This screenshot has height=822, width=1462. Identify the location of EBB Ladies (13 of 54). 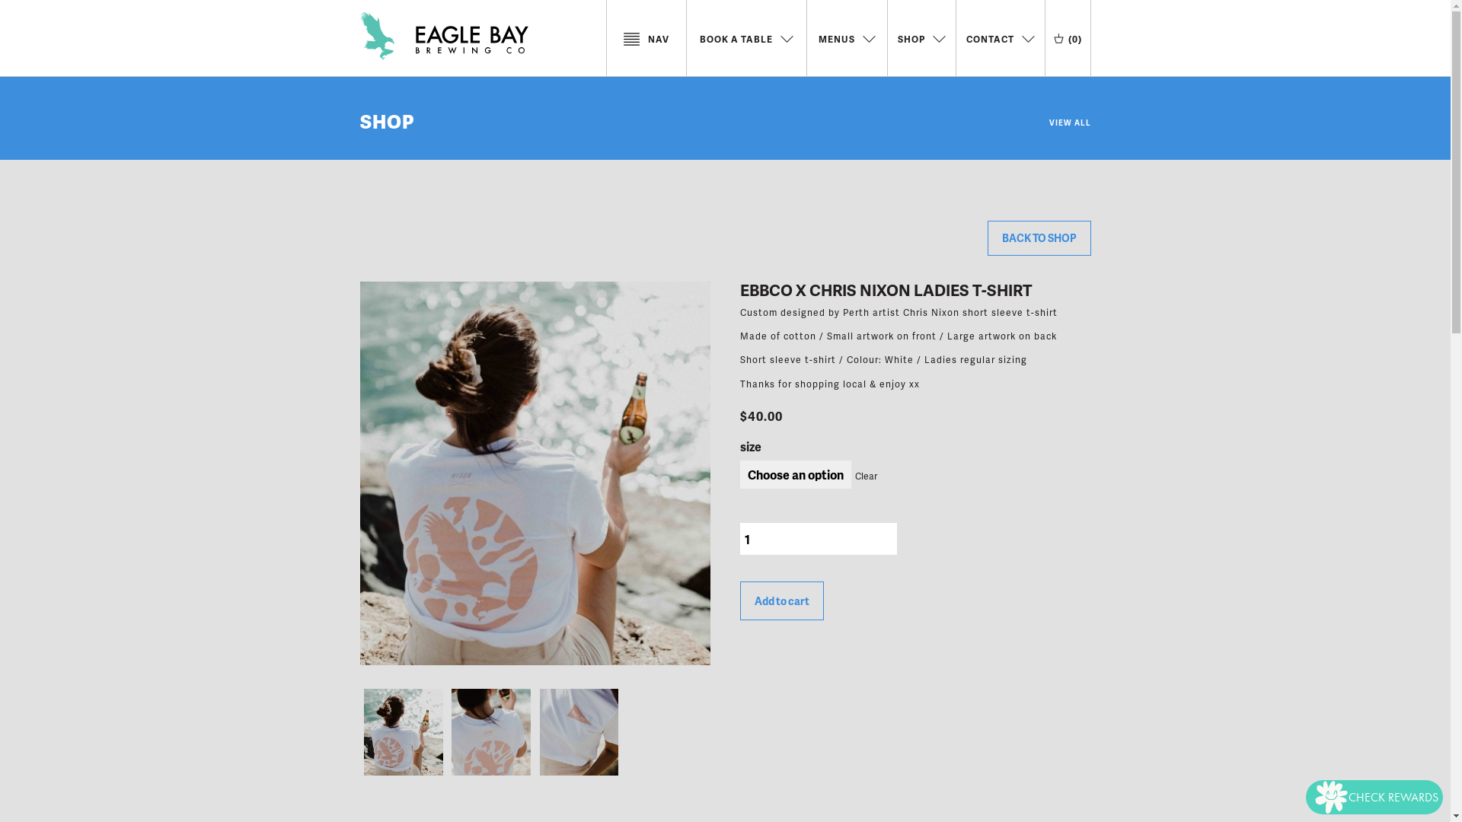
(492, 732).